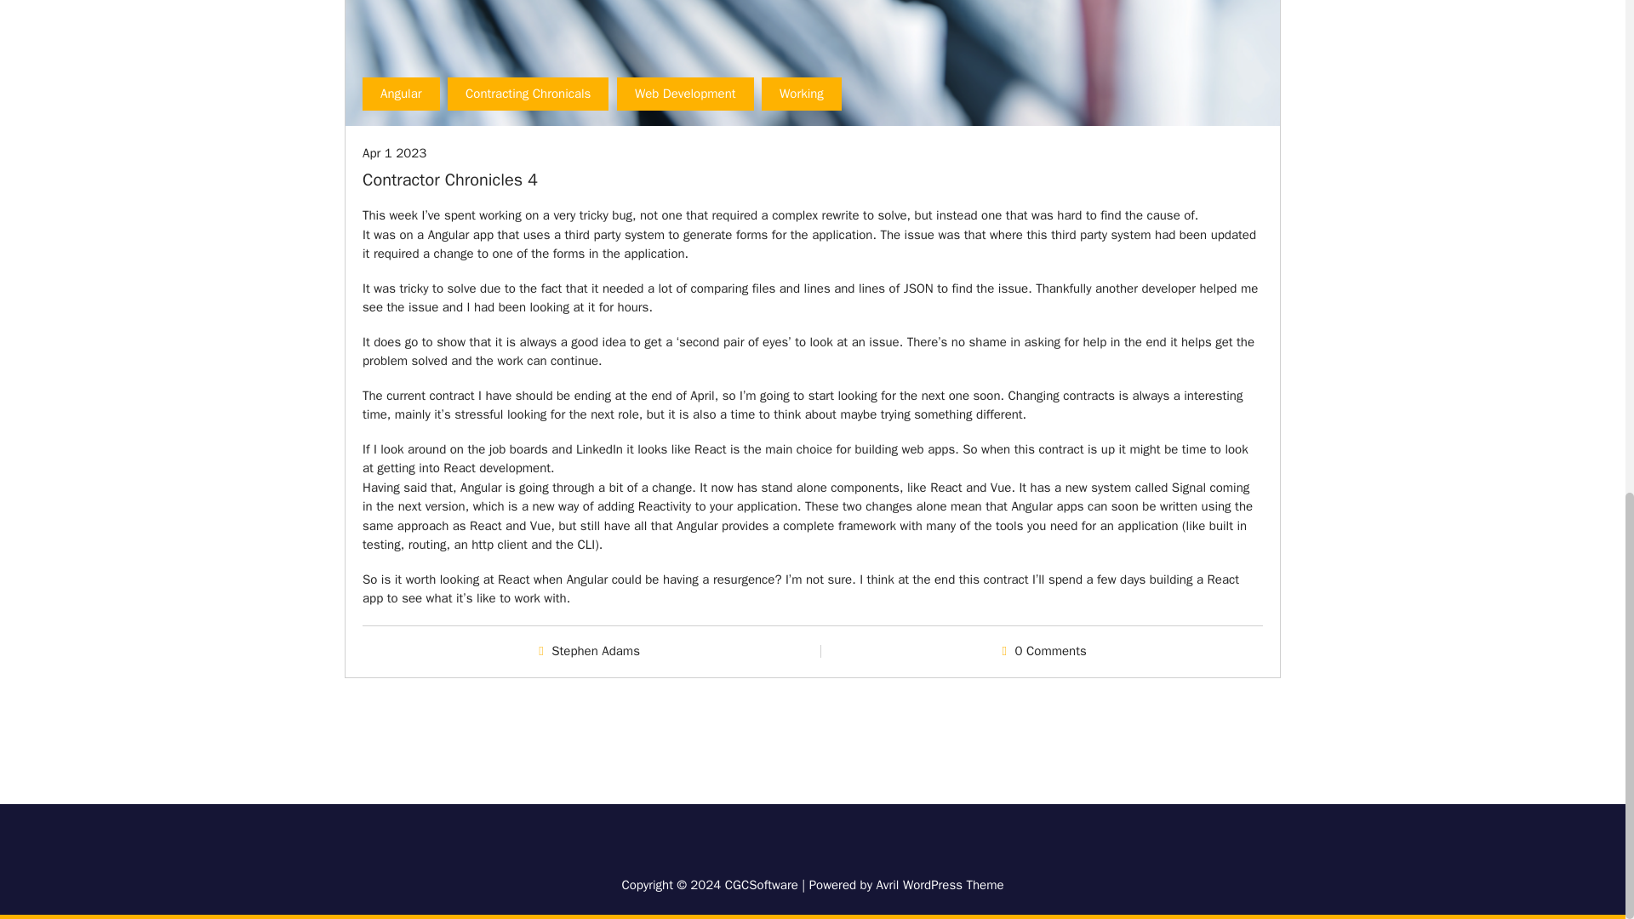  I want to click on Contracting Chronicals, so click(528, 94).